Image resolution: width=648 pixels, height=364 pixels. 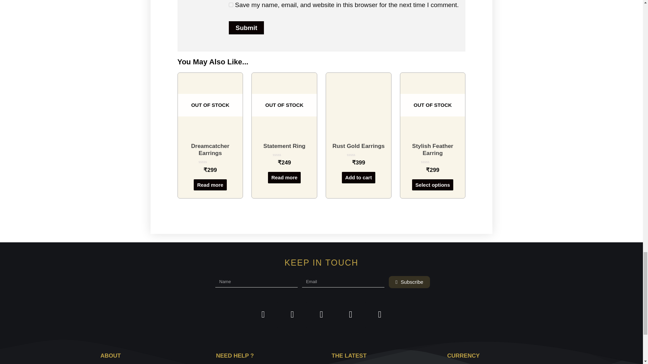 What do you see at coordinates (246, 28) in the screenshot?
I see `Submit` at bounding box center [246, 28].